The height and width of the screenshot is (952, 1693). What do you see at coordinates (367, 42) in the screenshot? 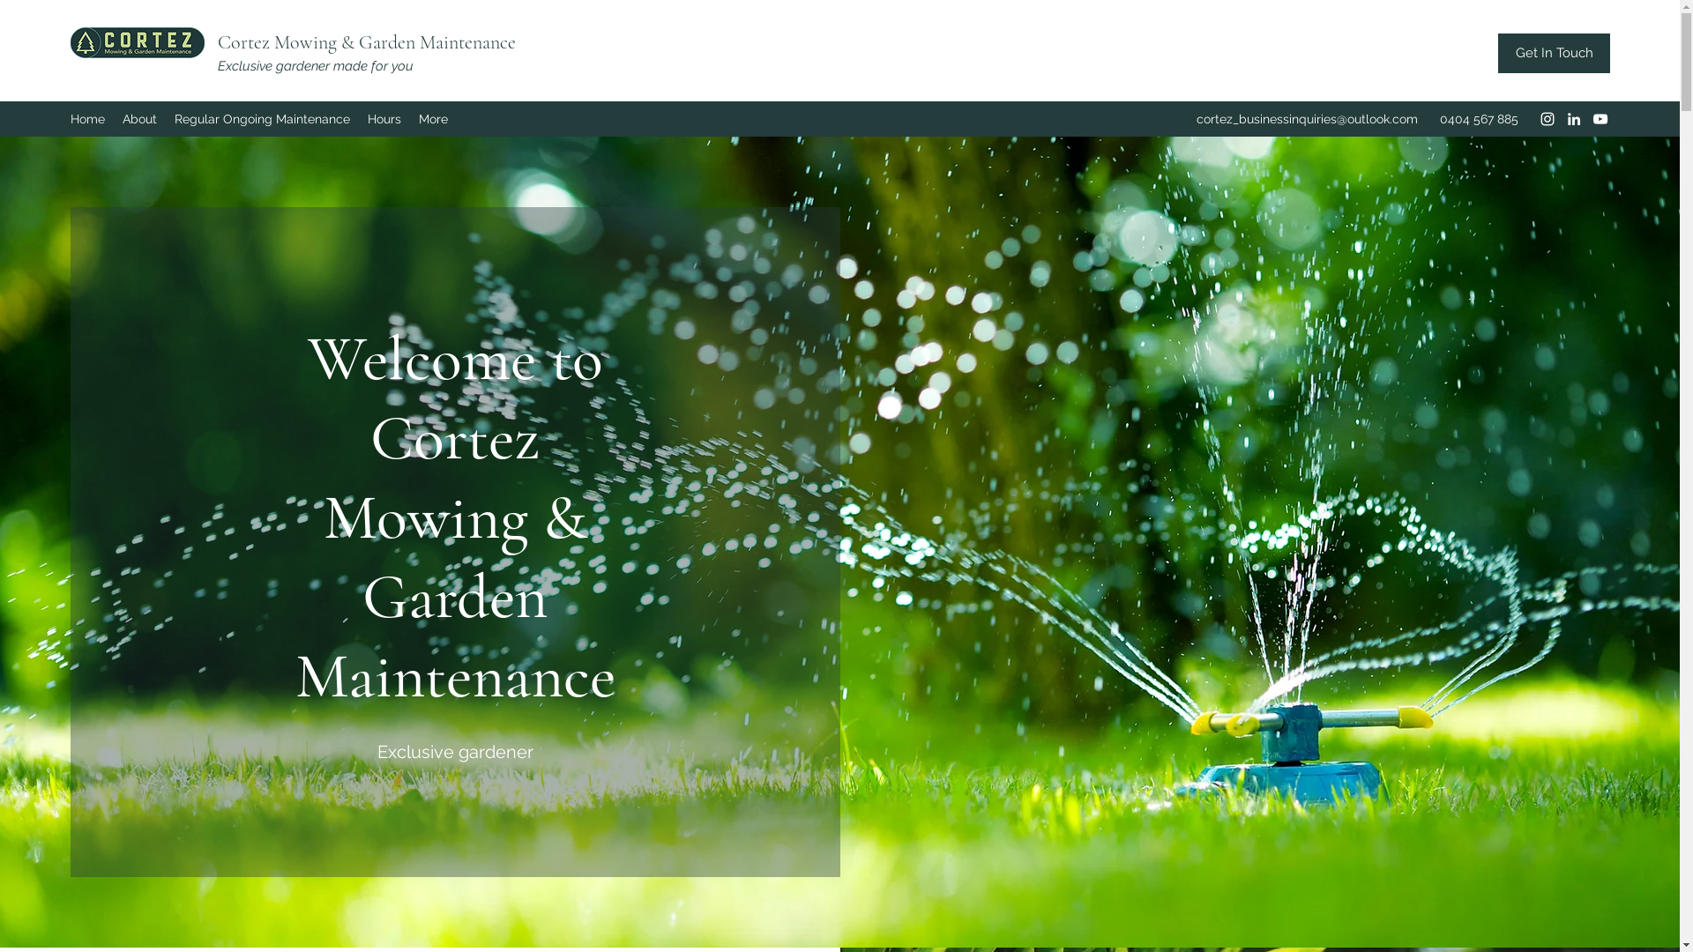
I see `Cortez Mowing & Garden Maintenance` at bounding box center [367, 42].